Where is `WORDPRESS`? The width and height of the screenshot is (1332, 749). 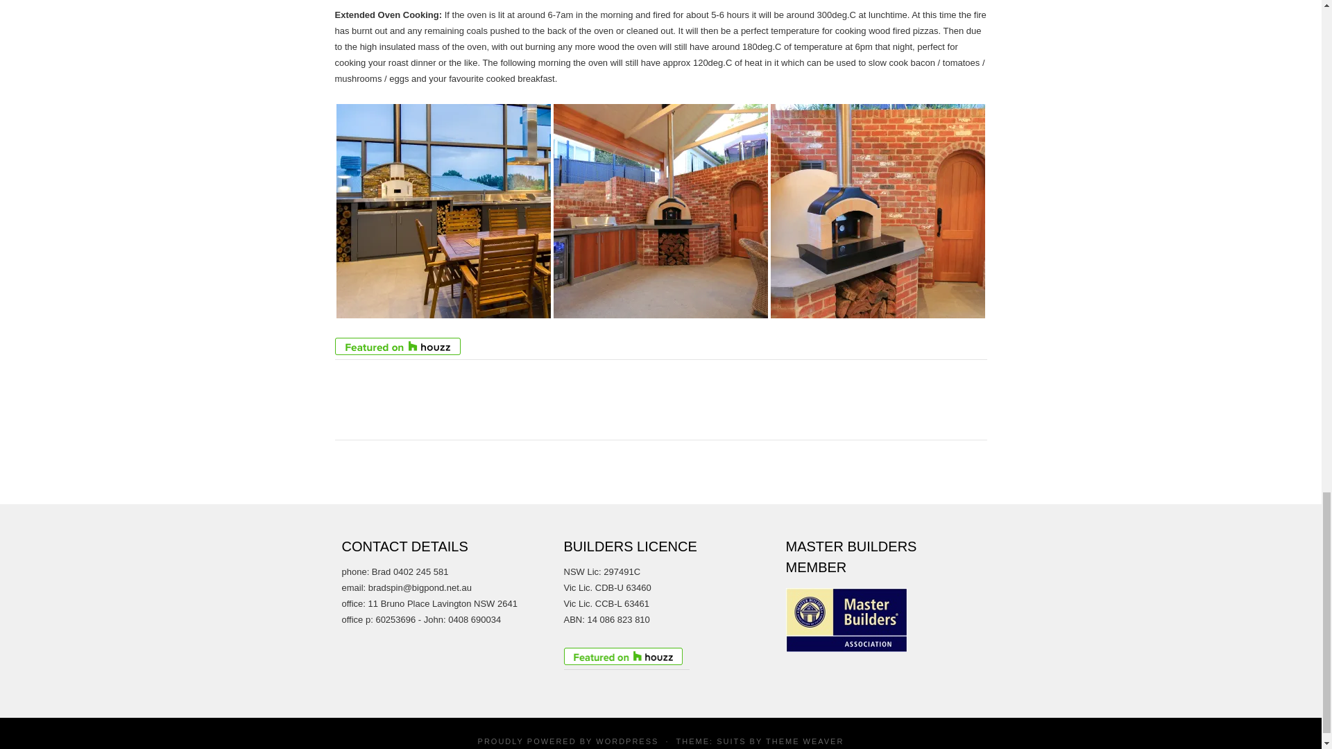 WORDPRESS is located at coordinates (626, 741).